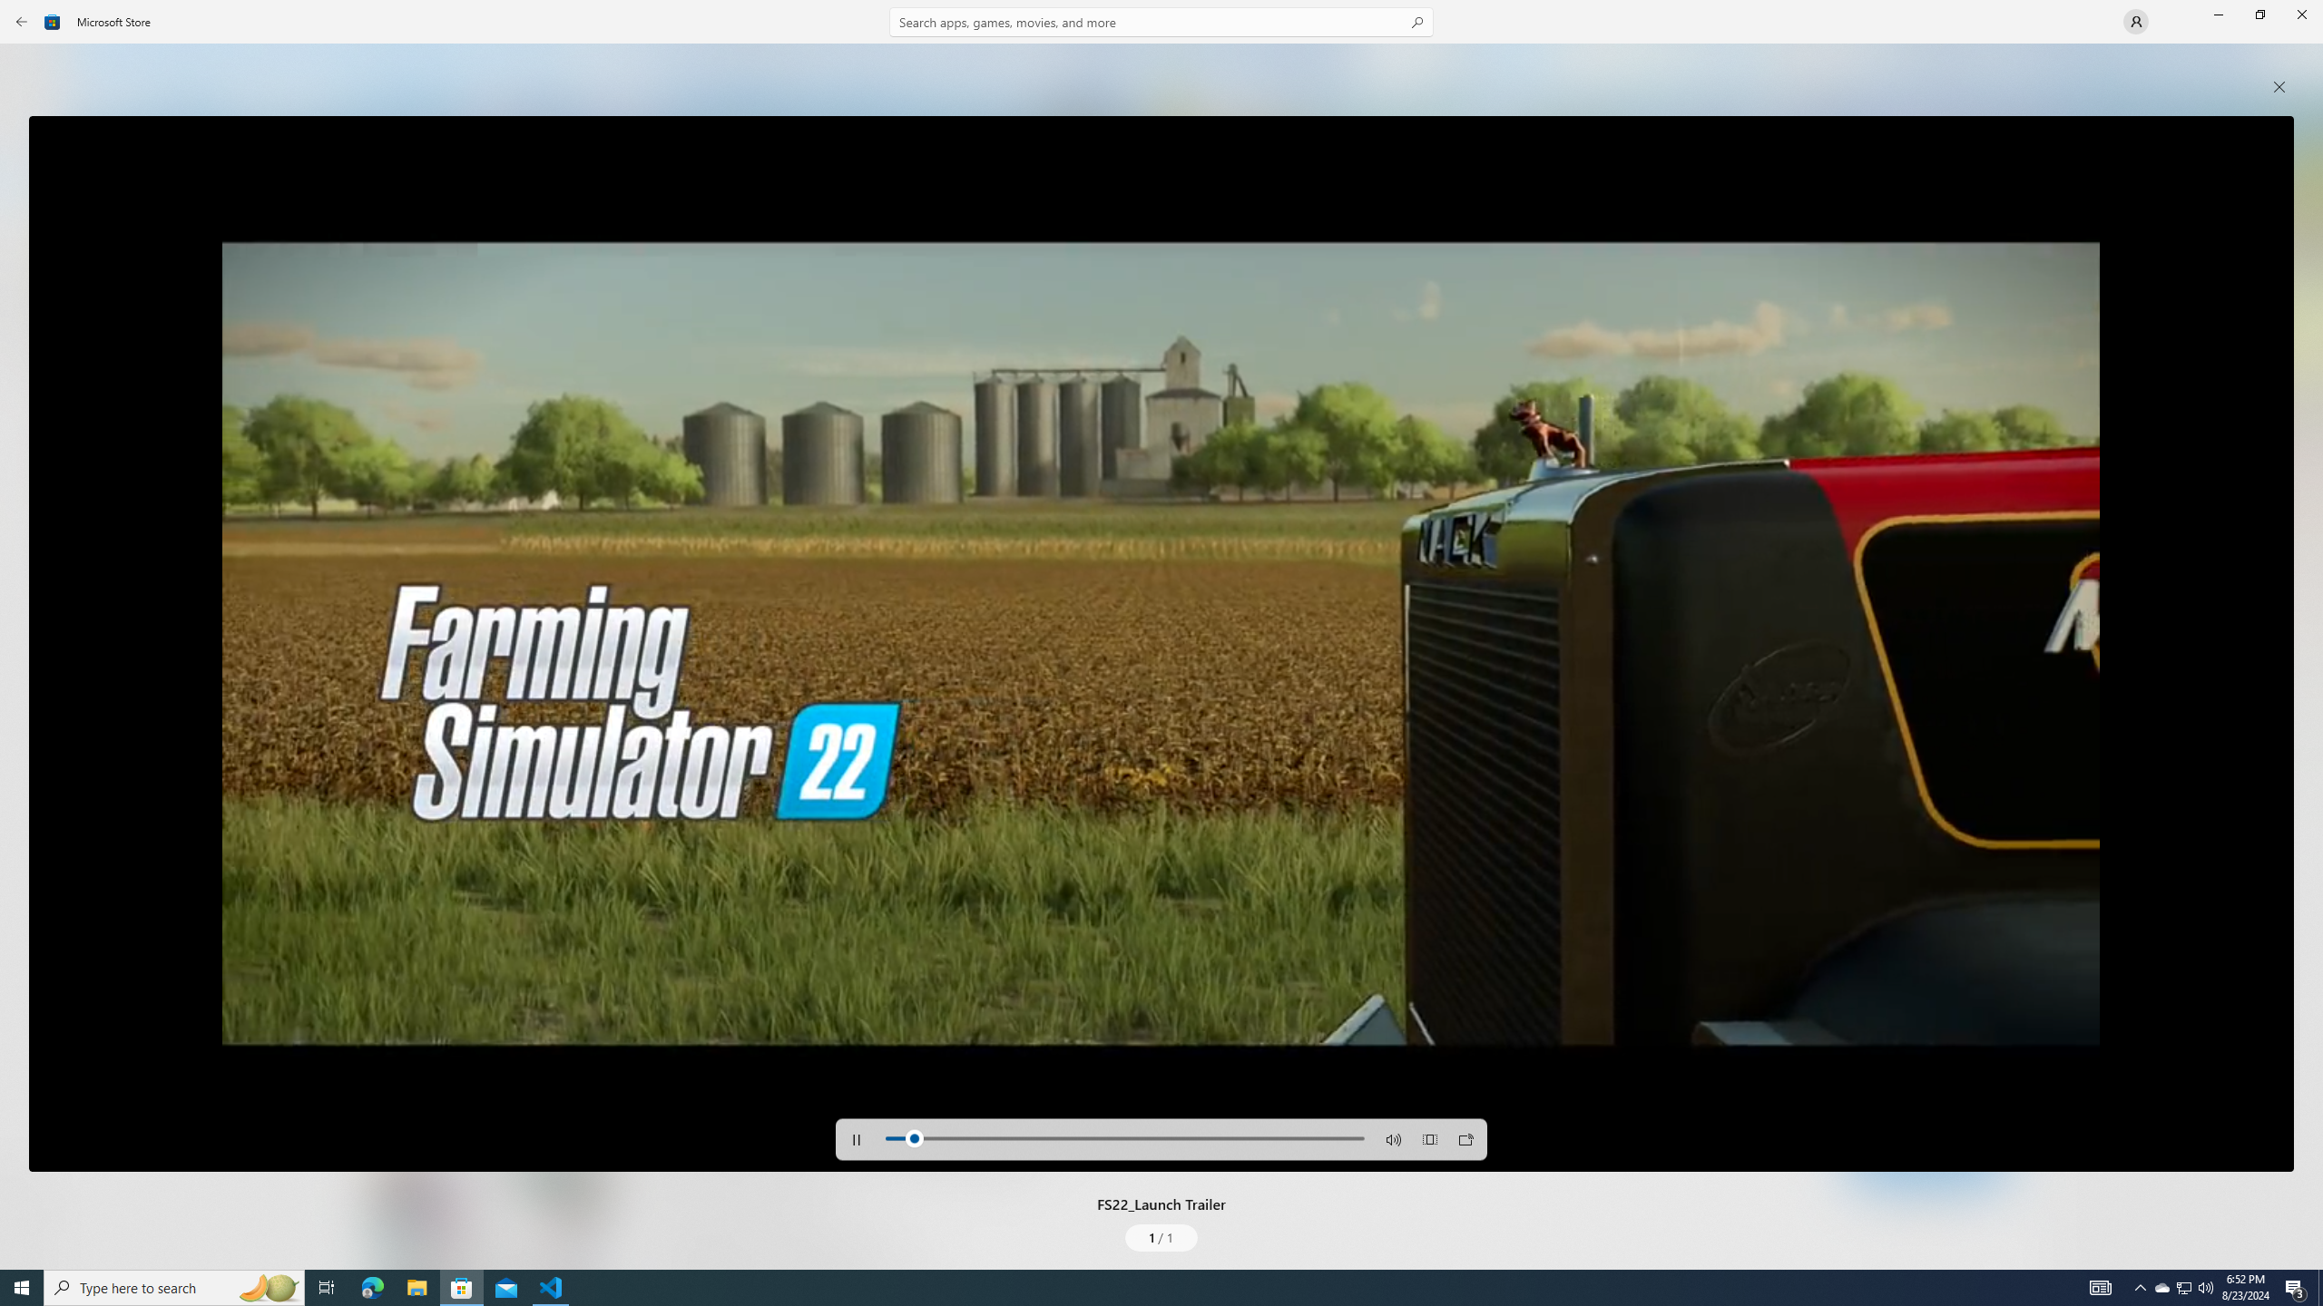 The image size is (2323, 1306). Describe the element at coordinates (33, 72) in the screenshot. I see `Home` at that location.